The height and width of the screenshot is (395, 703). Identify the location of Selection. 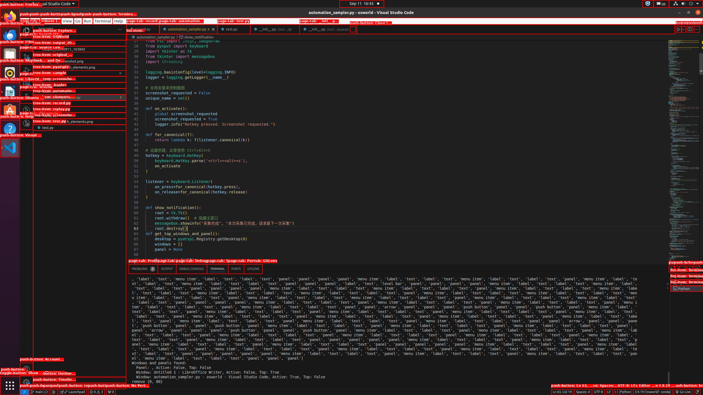
(51, 21).